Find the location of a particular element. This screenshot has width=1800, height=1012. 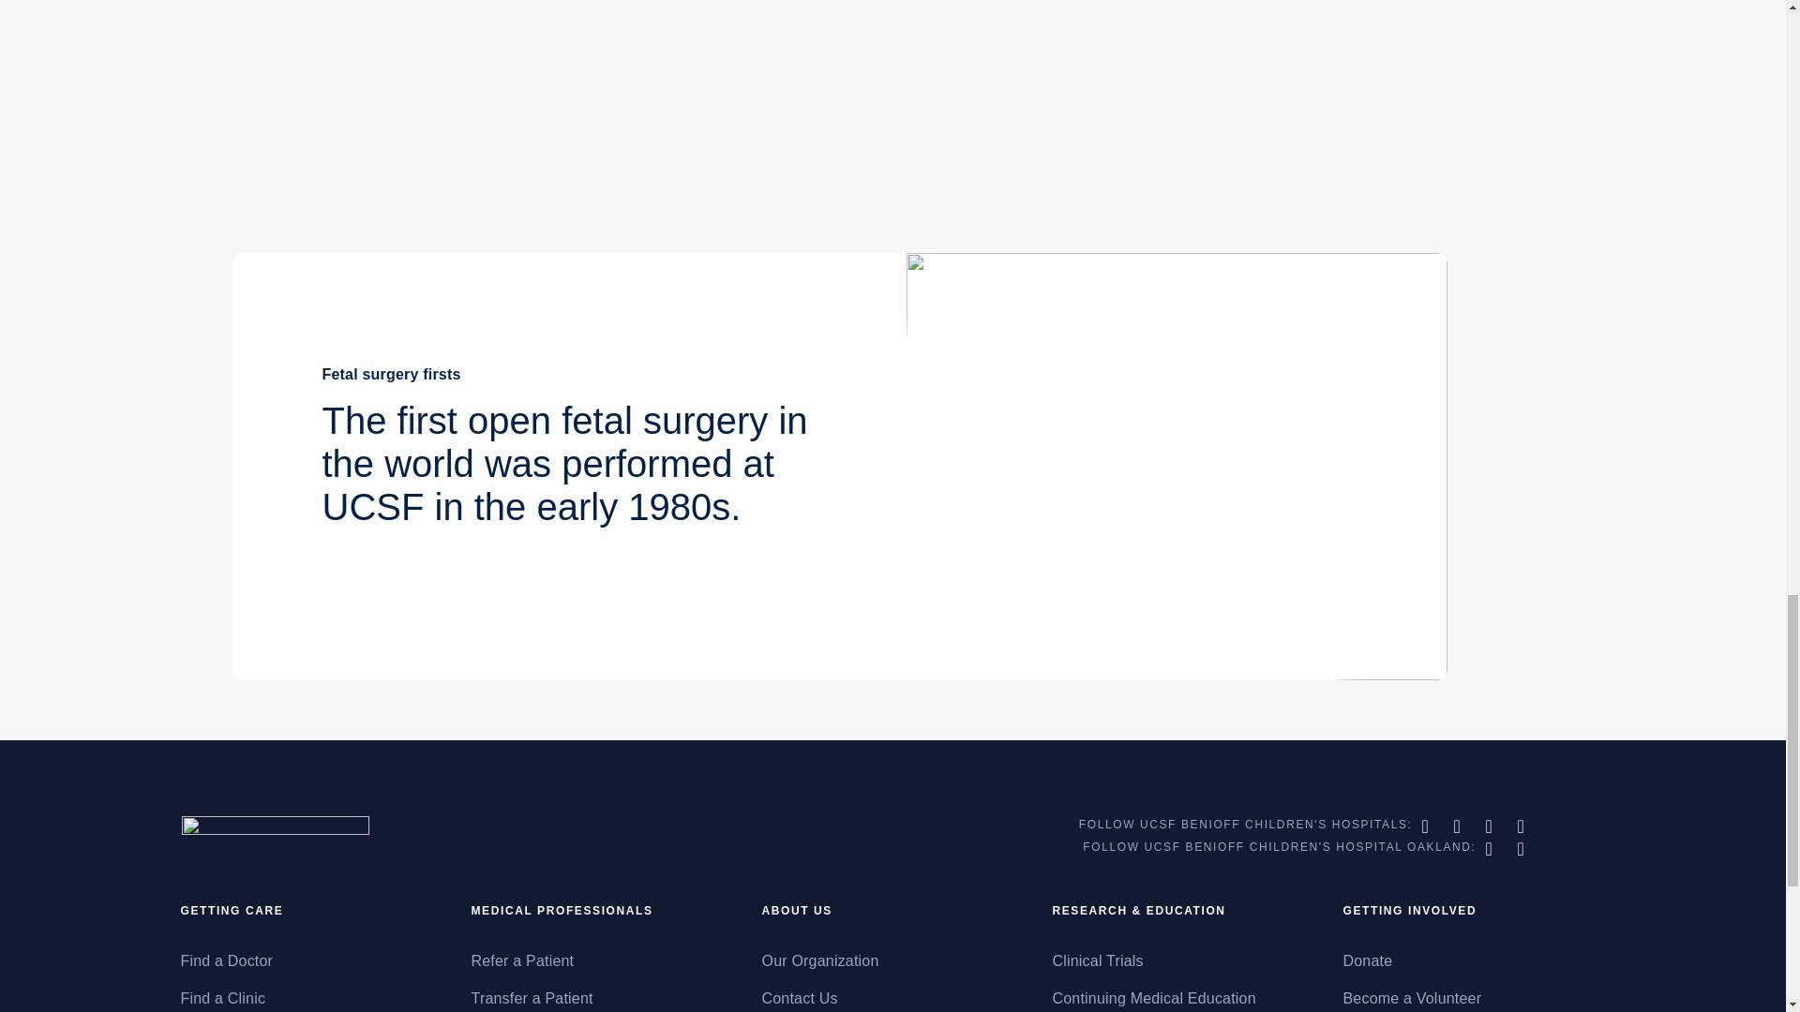

X is located at coordinates (1459, 826).